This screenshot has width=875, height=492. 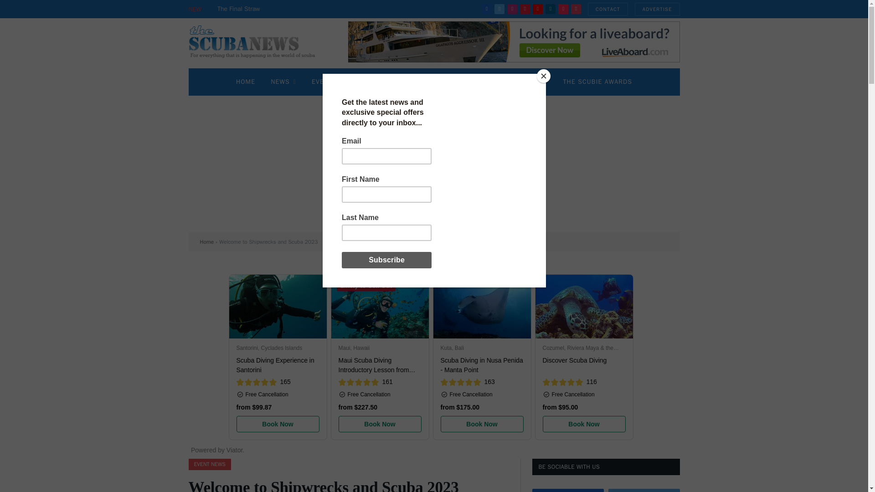 I want to click on NEWS, so click(x=283, y=82).